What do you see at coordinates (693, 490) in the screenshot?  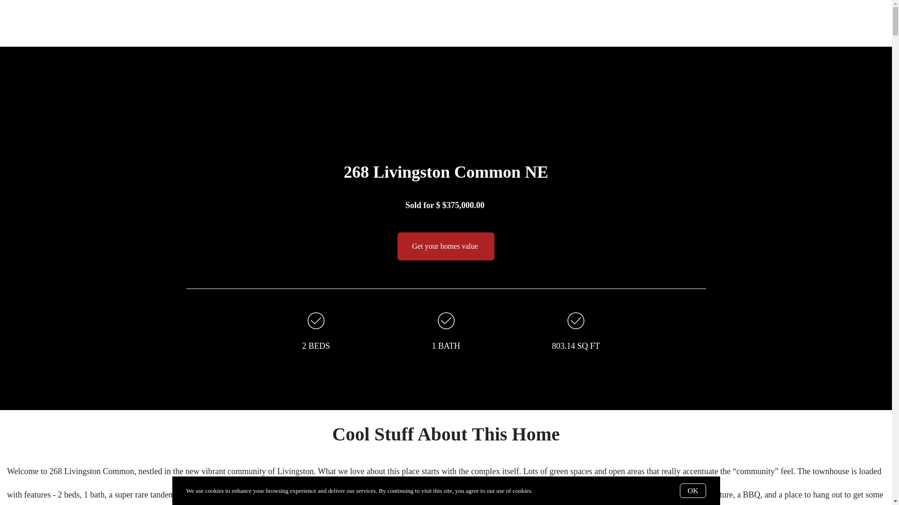 I see `OK` at bounding box center [693, 490].